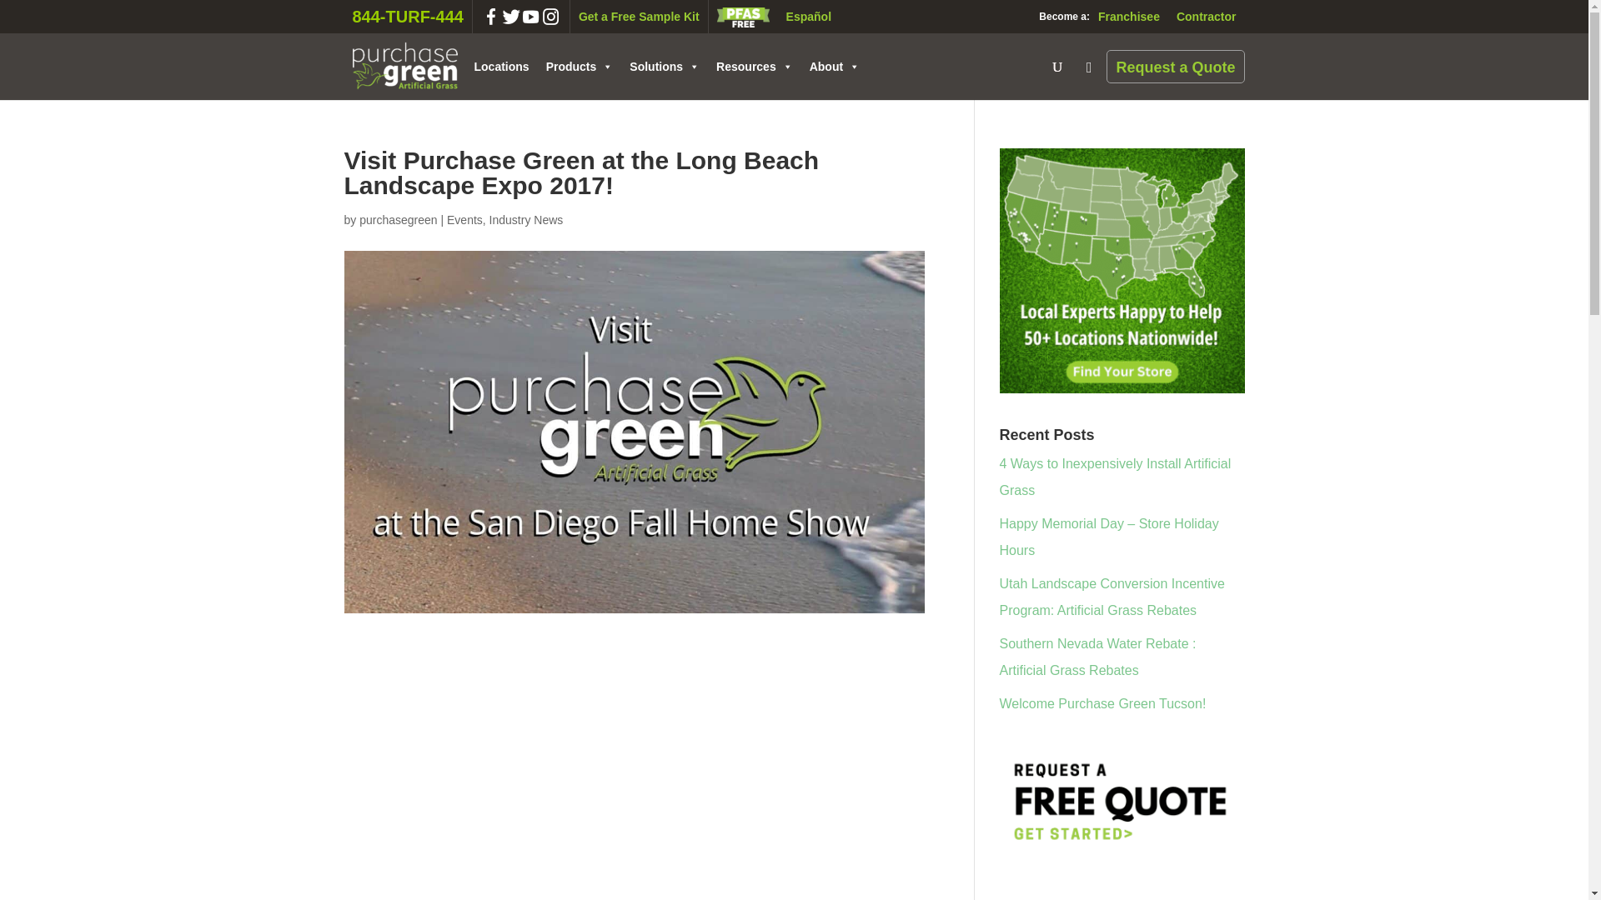 The height and width of the screenshot is (900, 1601). What do you see at coordinates (398, 220) in the screenshot?
I see `Posts by purchasegreen` at bounding box center [398, 220].